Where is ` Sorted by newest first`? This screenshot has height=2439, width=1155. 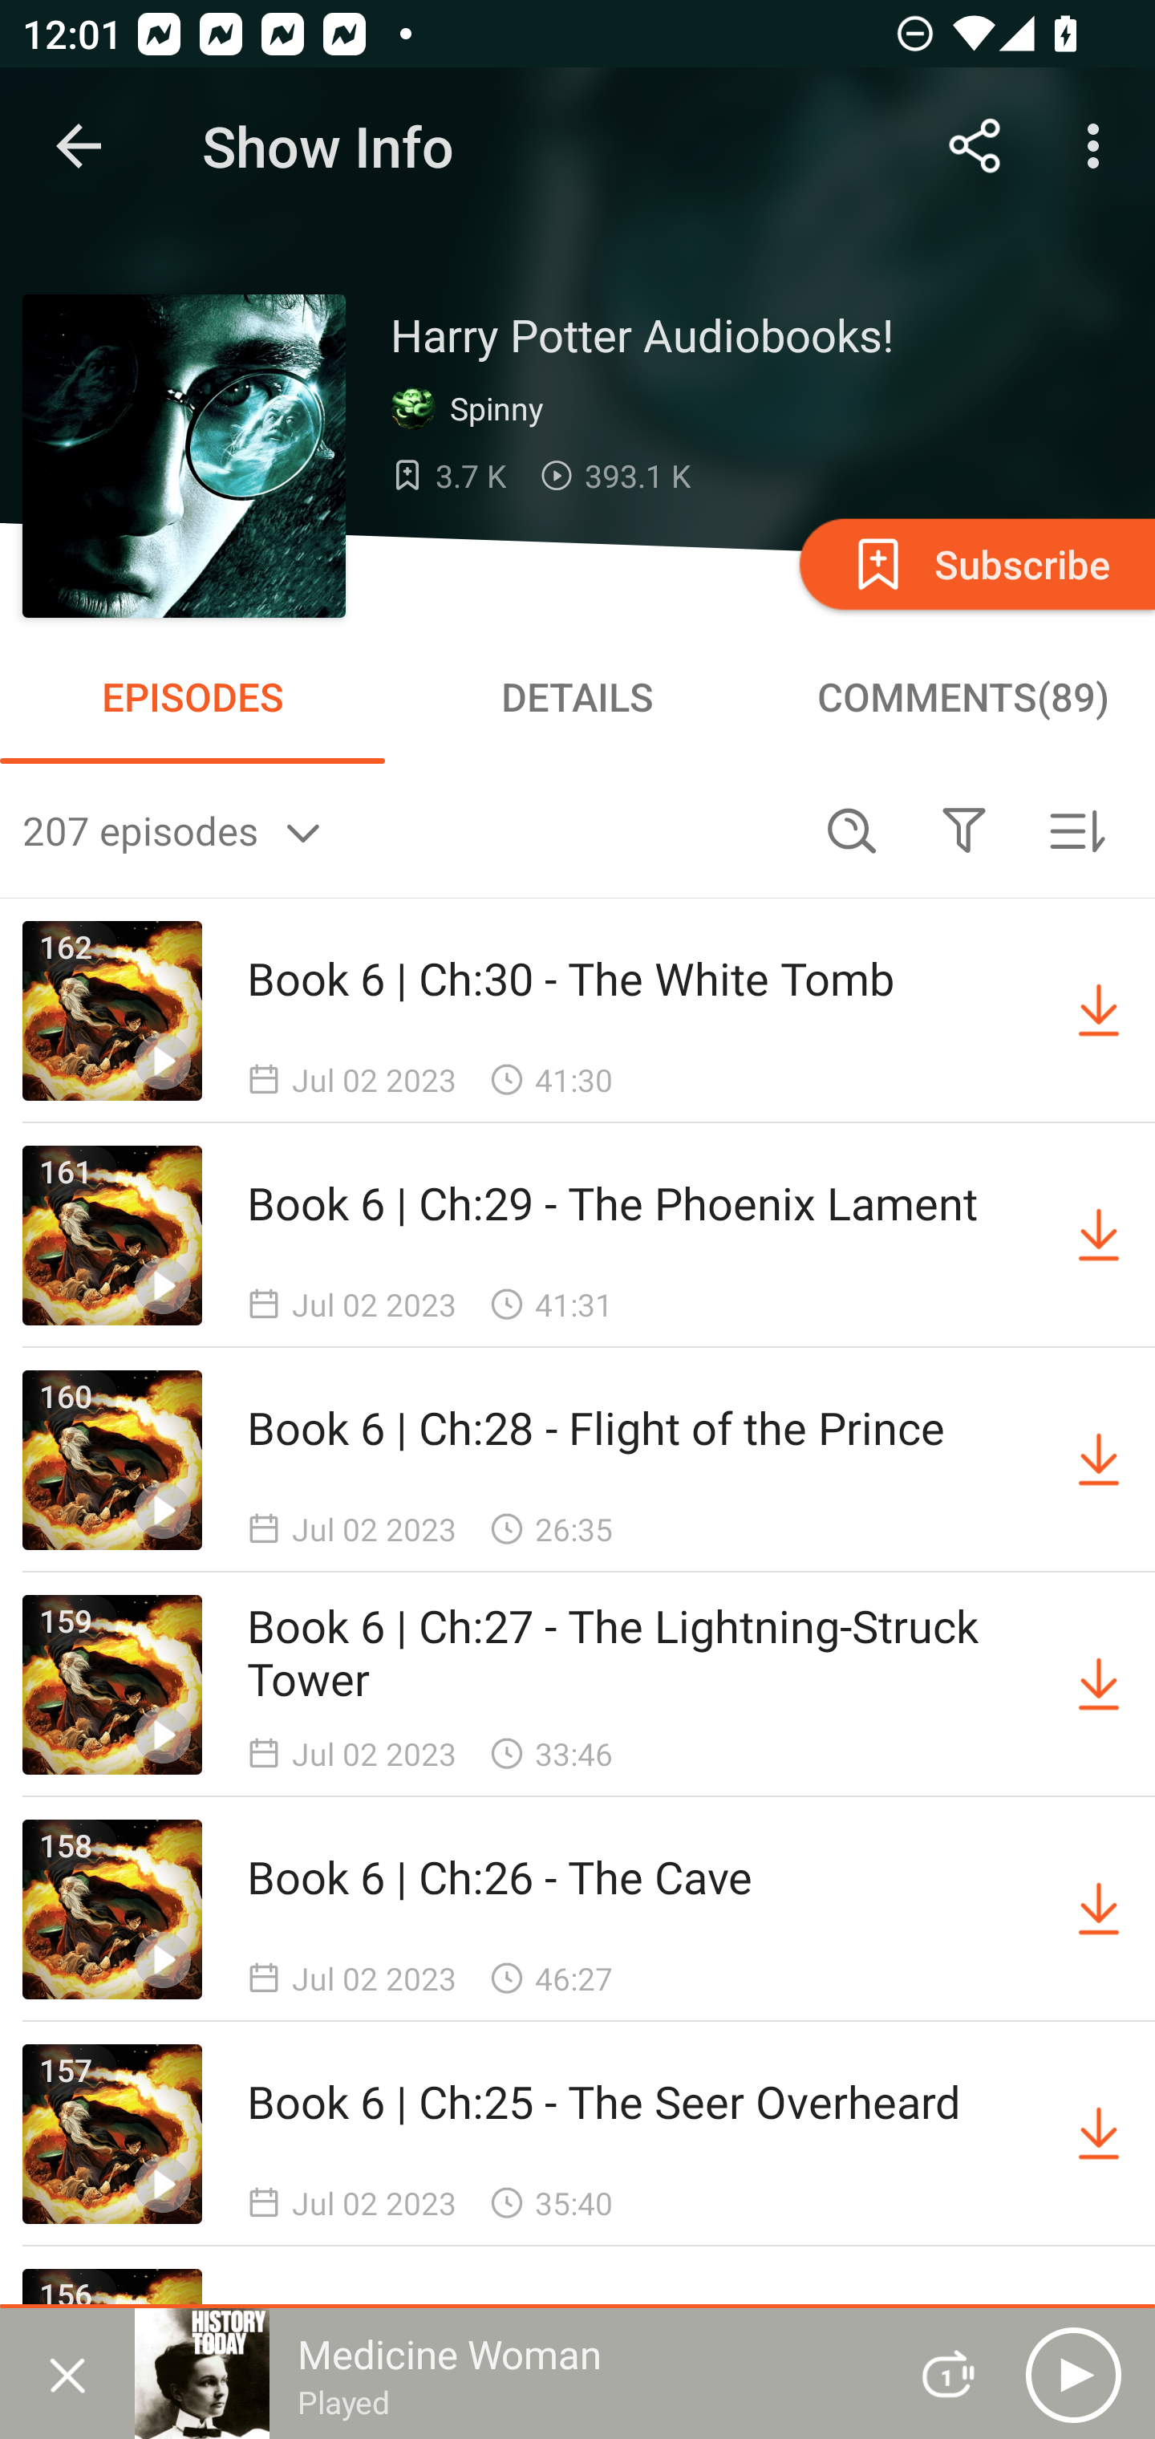  Sorted by newest first is located at coordinates (1076, 830).